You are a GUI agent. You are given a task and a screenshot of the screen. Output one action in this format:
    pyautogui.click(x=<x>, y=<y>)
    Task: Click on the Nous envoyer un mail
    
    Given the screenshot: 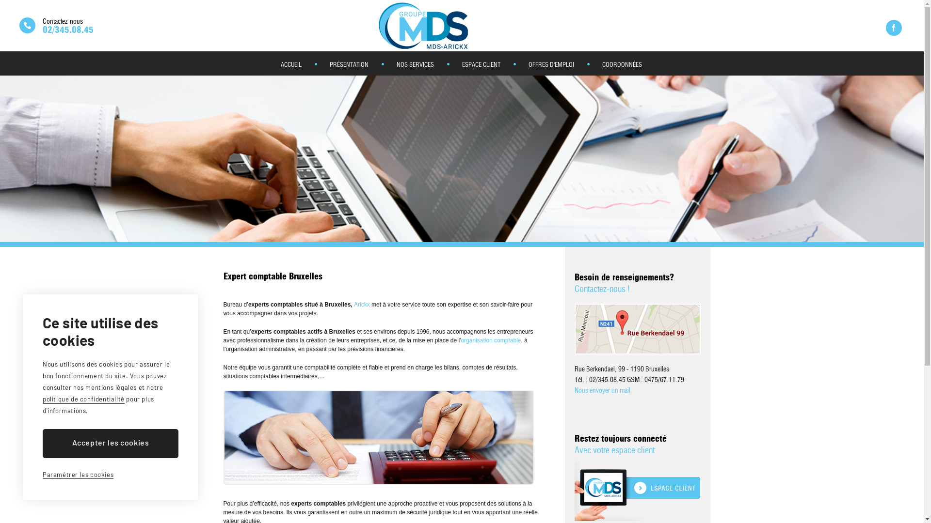 What is the action you would take?
    pyautogui.click(x=602, y=391)
    